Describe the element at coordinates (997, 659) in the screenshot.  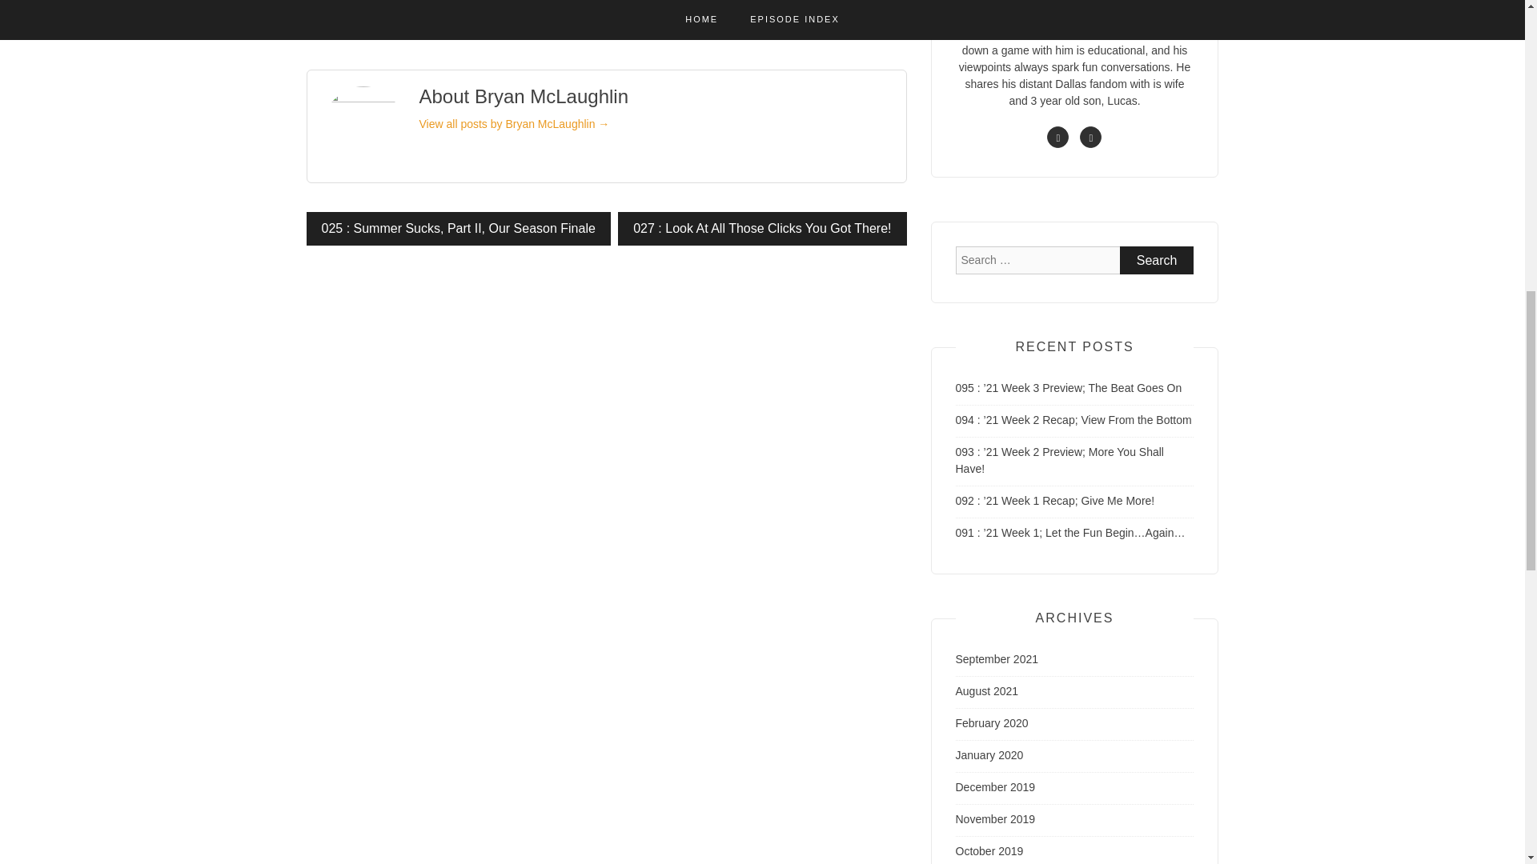
I see `September 2021` at that location.